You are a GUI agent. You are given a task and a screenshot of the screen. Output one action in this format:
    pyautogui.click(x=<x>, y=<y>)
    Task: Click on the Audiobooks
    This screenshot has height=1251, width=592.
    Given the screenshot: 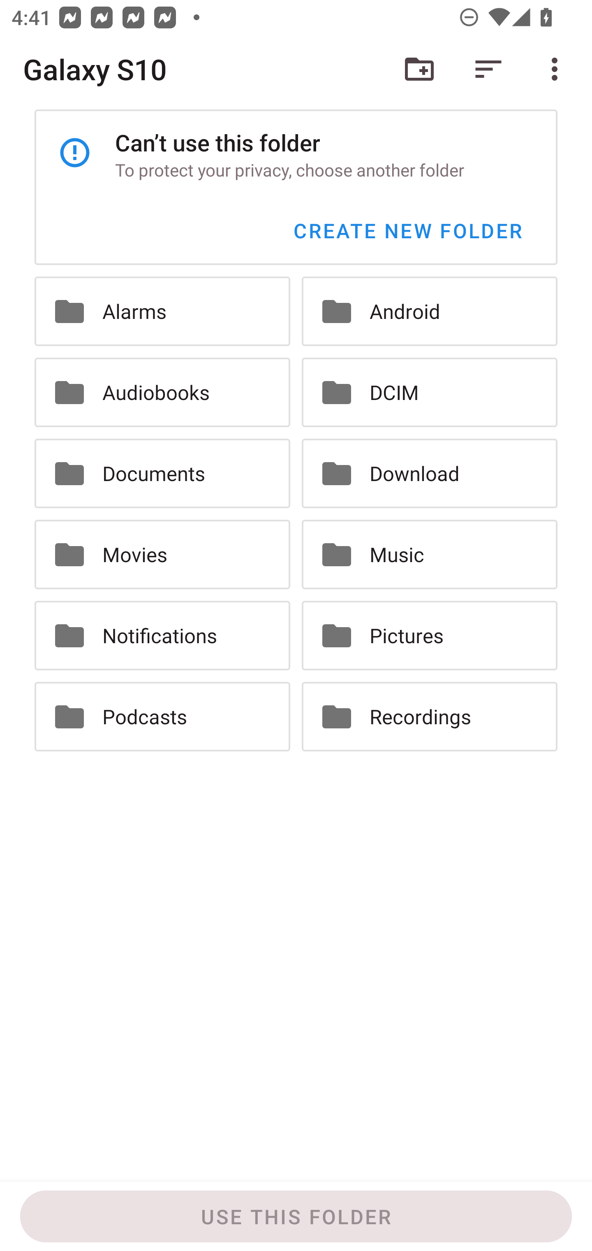 What is the action you would take?
    pyautogui.click(x=162, y=392)
    